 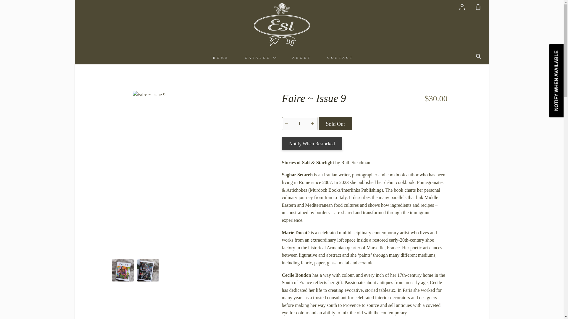 What do you see at coordinates (302, 57) in the screenshot?
I see `ABOUT` at bounding box center [302, 57].